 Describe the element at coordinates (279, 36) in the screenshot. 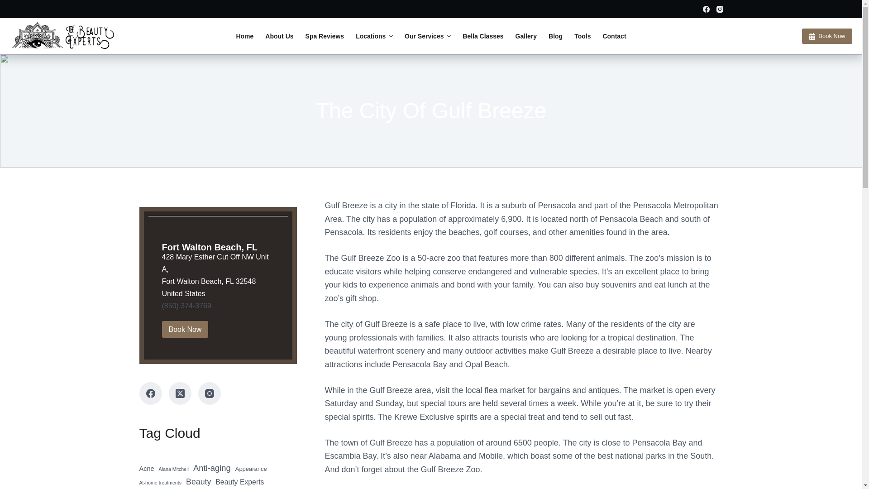

I see `About Us` at that location.